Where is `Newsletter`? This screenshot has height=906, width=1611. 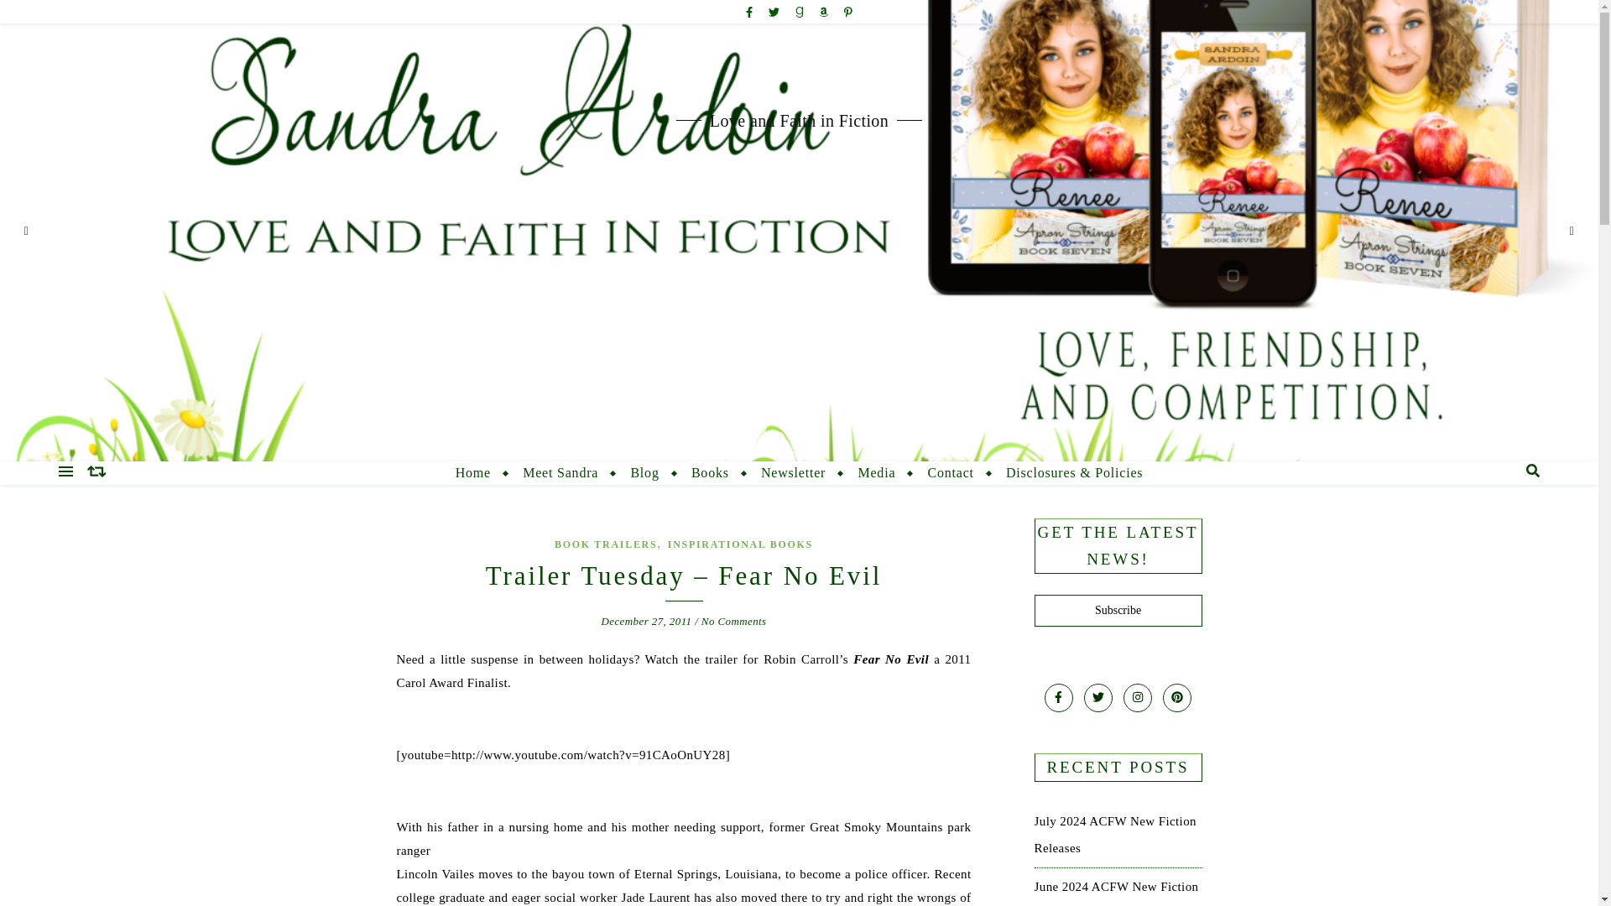
Newsletter is located at coordinates (793, 472).